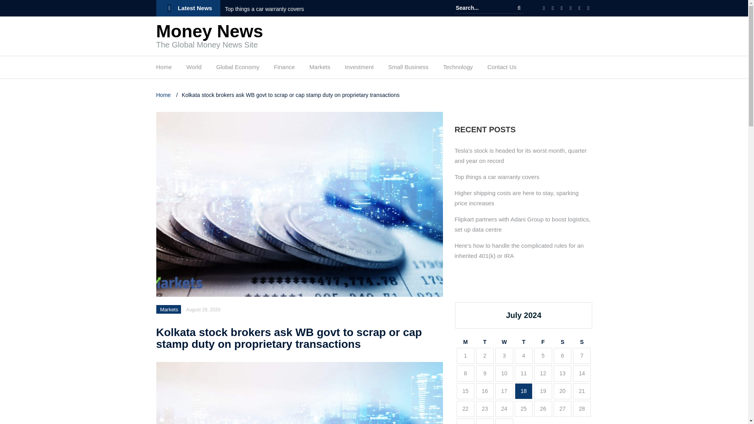  Describe the element at coordinates (504, 342) in the screenshot. I see `Wednesday` at that location.